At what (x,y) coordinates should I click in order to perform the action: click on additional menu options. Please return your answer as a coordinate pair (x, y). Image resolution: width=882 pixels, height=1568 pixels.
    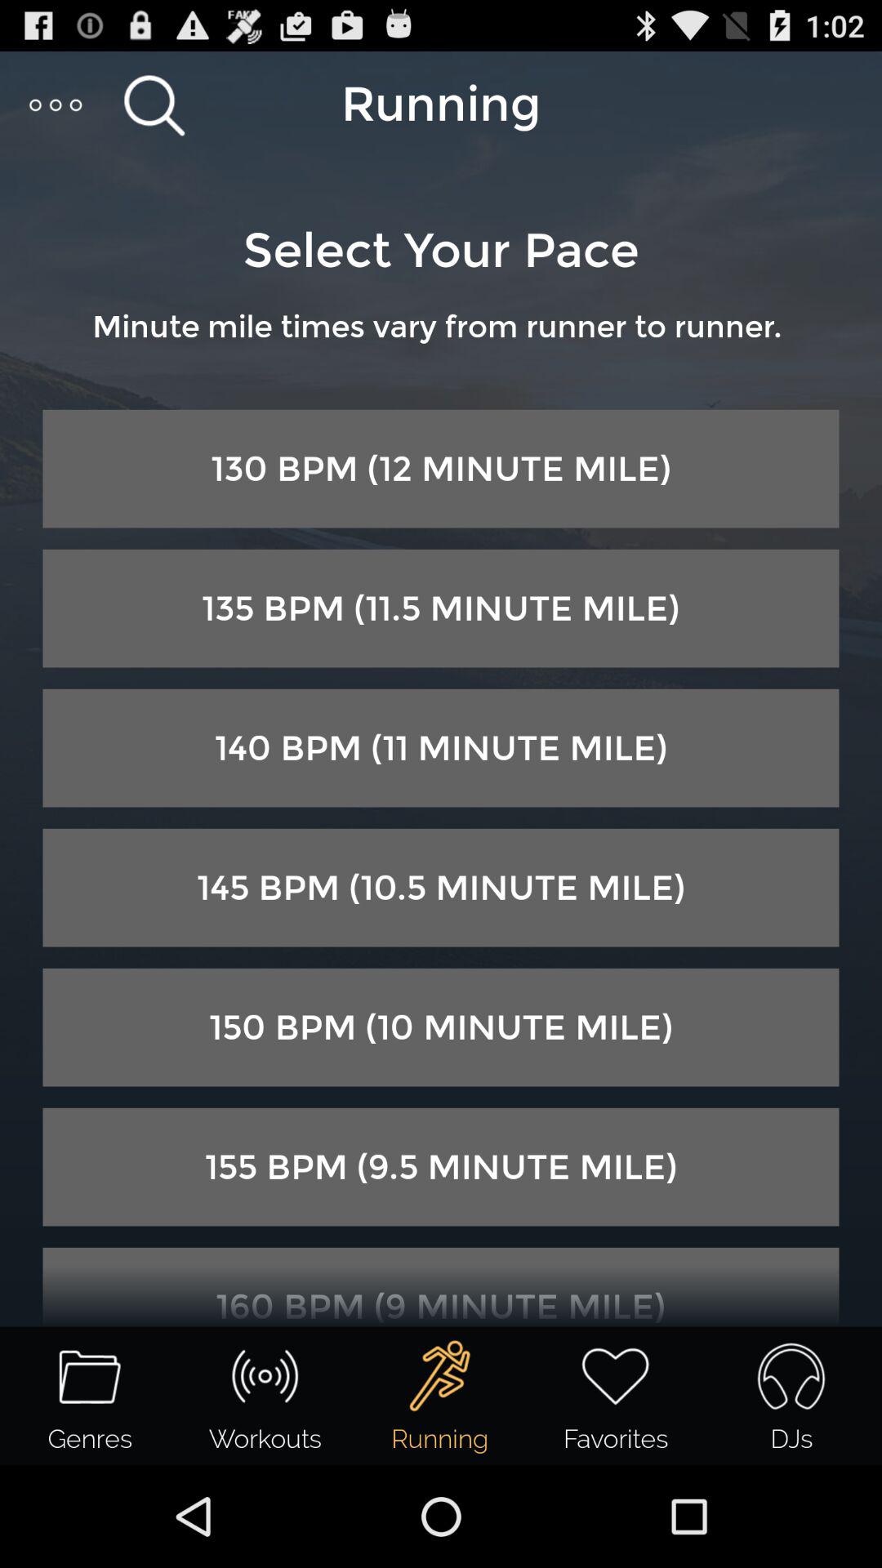
    Looking at the image, I should click on (57, 105).